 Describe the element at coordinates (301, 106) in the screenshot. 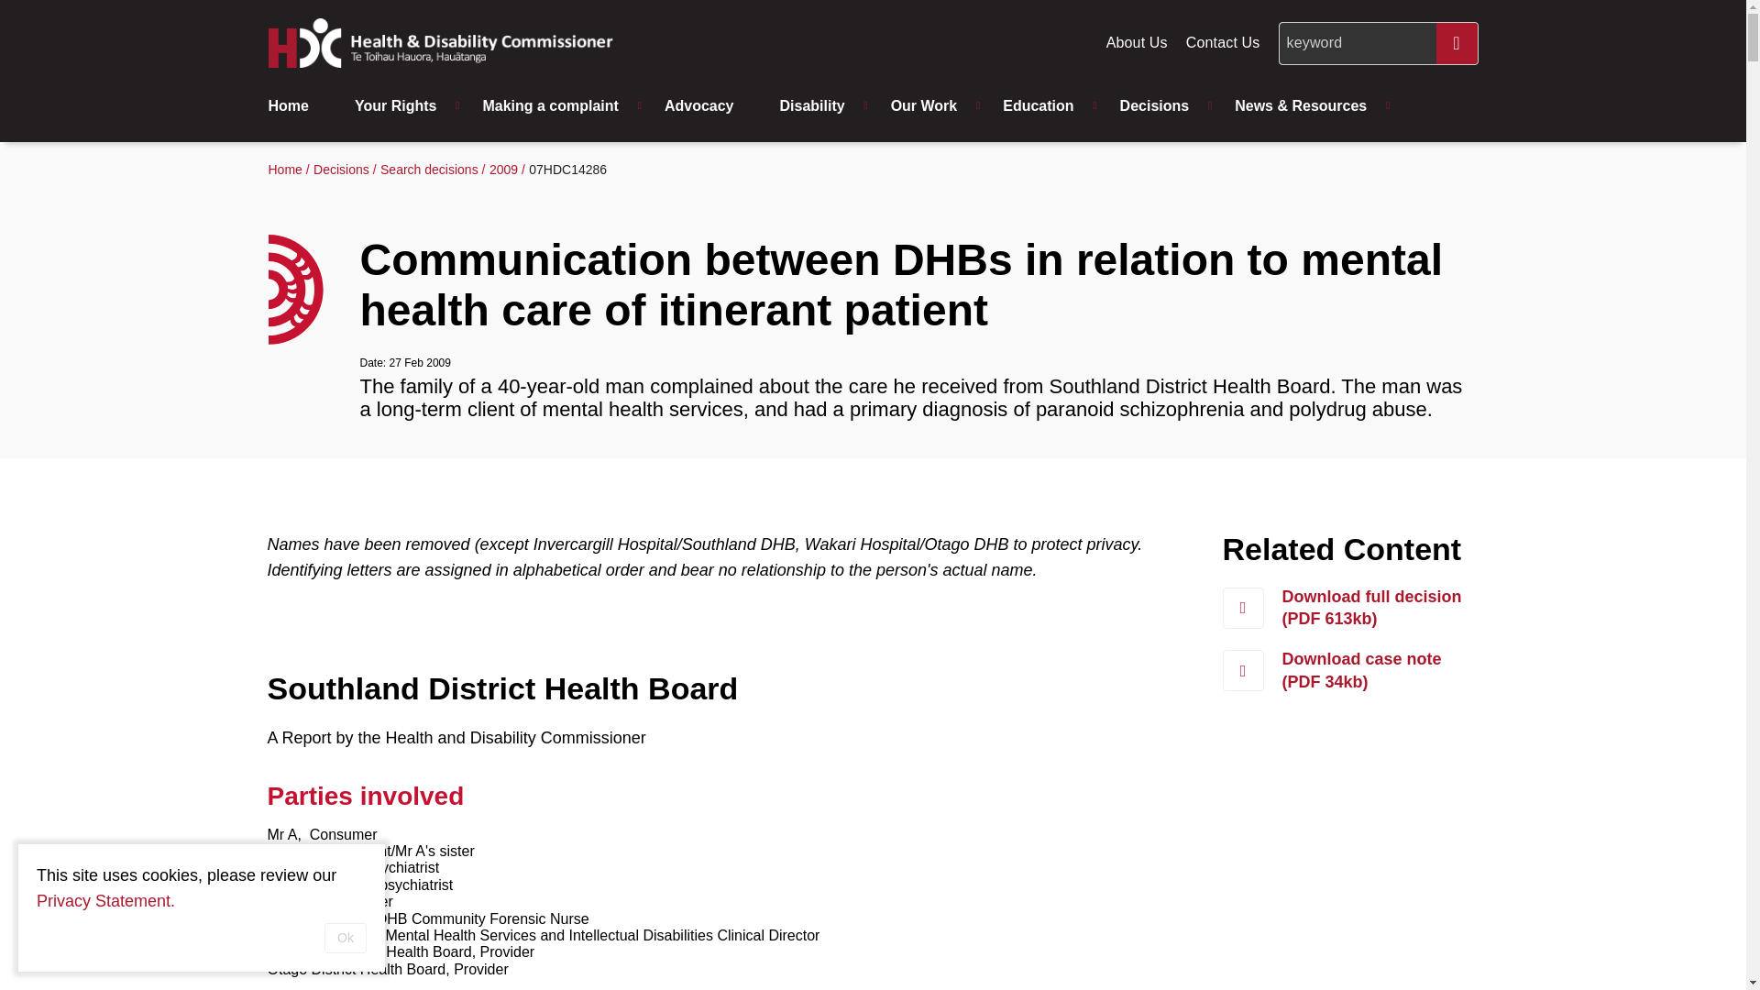

I see `Home` at that location.